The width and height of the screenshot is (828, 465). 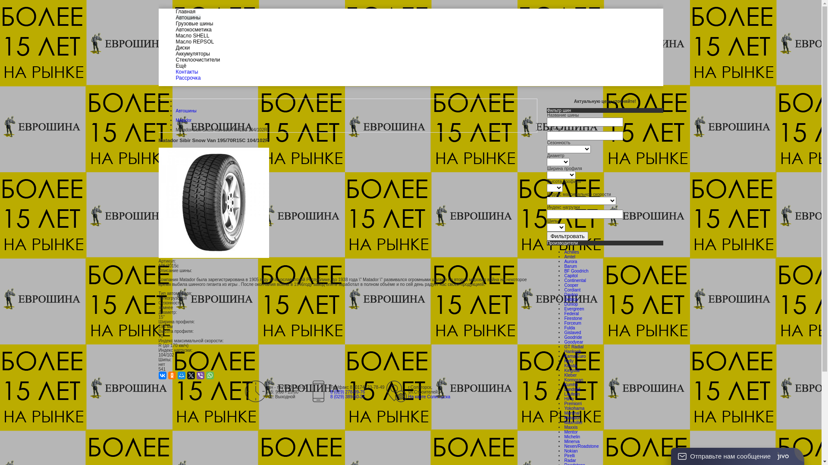 I want to click on Matador Sibir Snow Van 195/70R15C 104/102R, so click(x=214, y=203).